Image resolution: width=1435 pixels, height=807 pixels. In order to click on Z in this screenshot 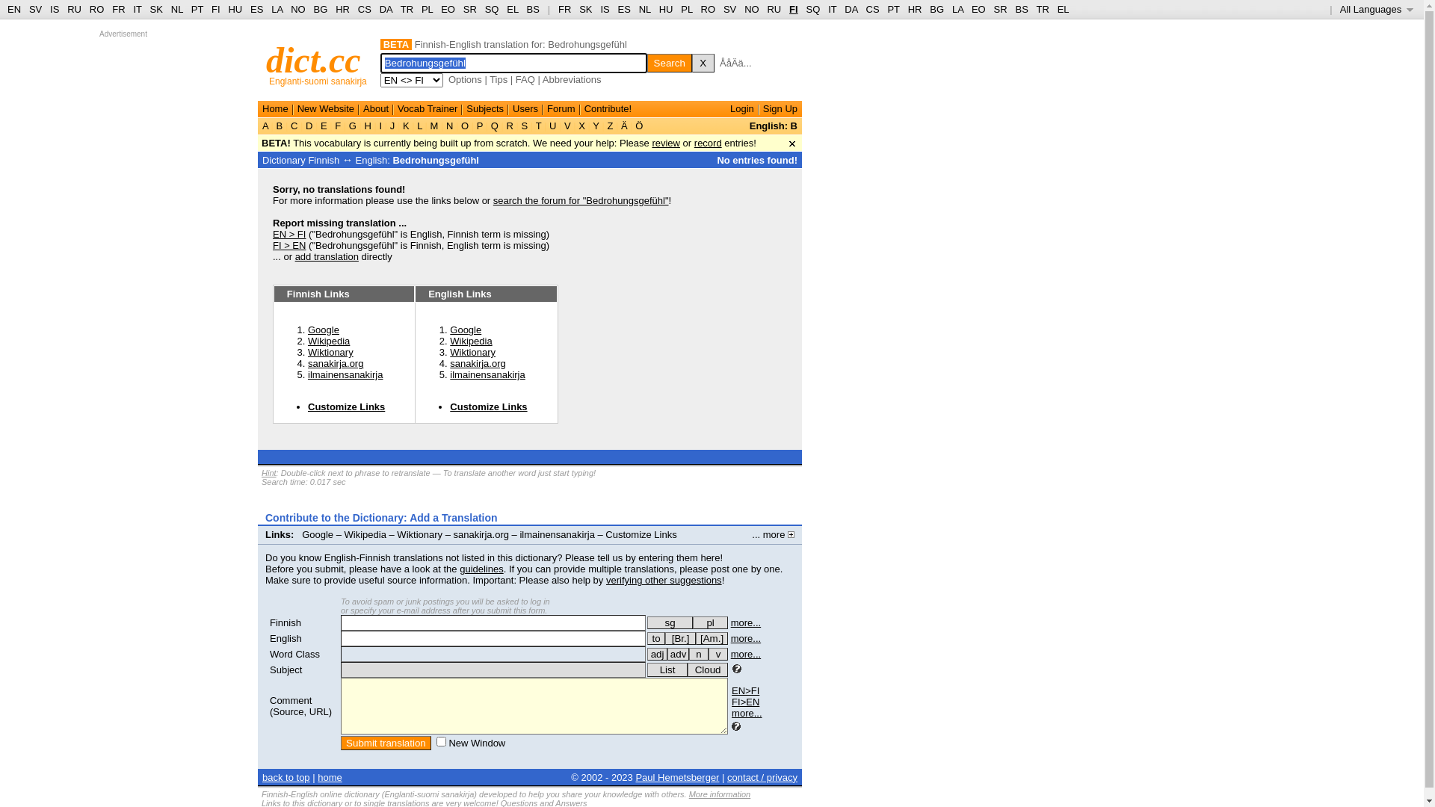, I will do `click(610, 126)`.